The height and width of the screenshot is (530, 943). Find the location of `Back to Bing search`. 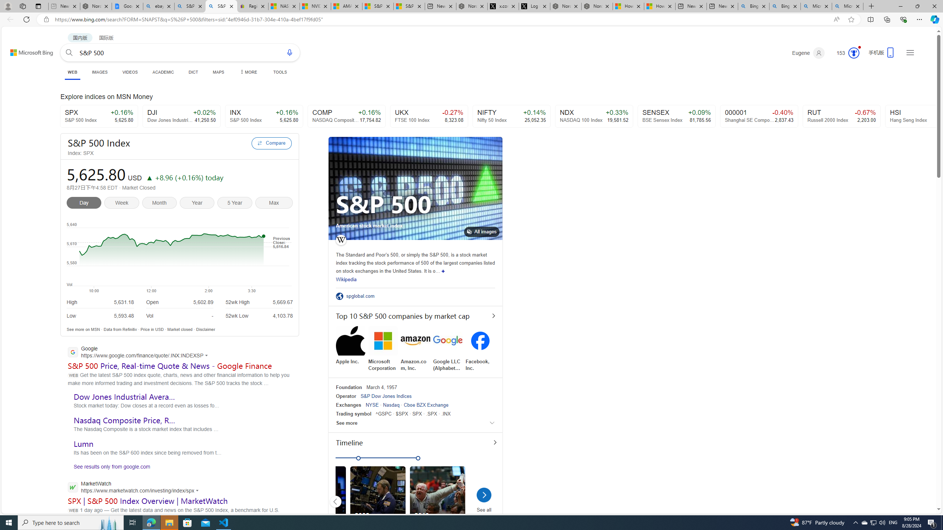

Back to Bing search is located at coordinates (27, 51).